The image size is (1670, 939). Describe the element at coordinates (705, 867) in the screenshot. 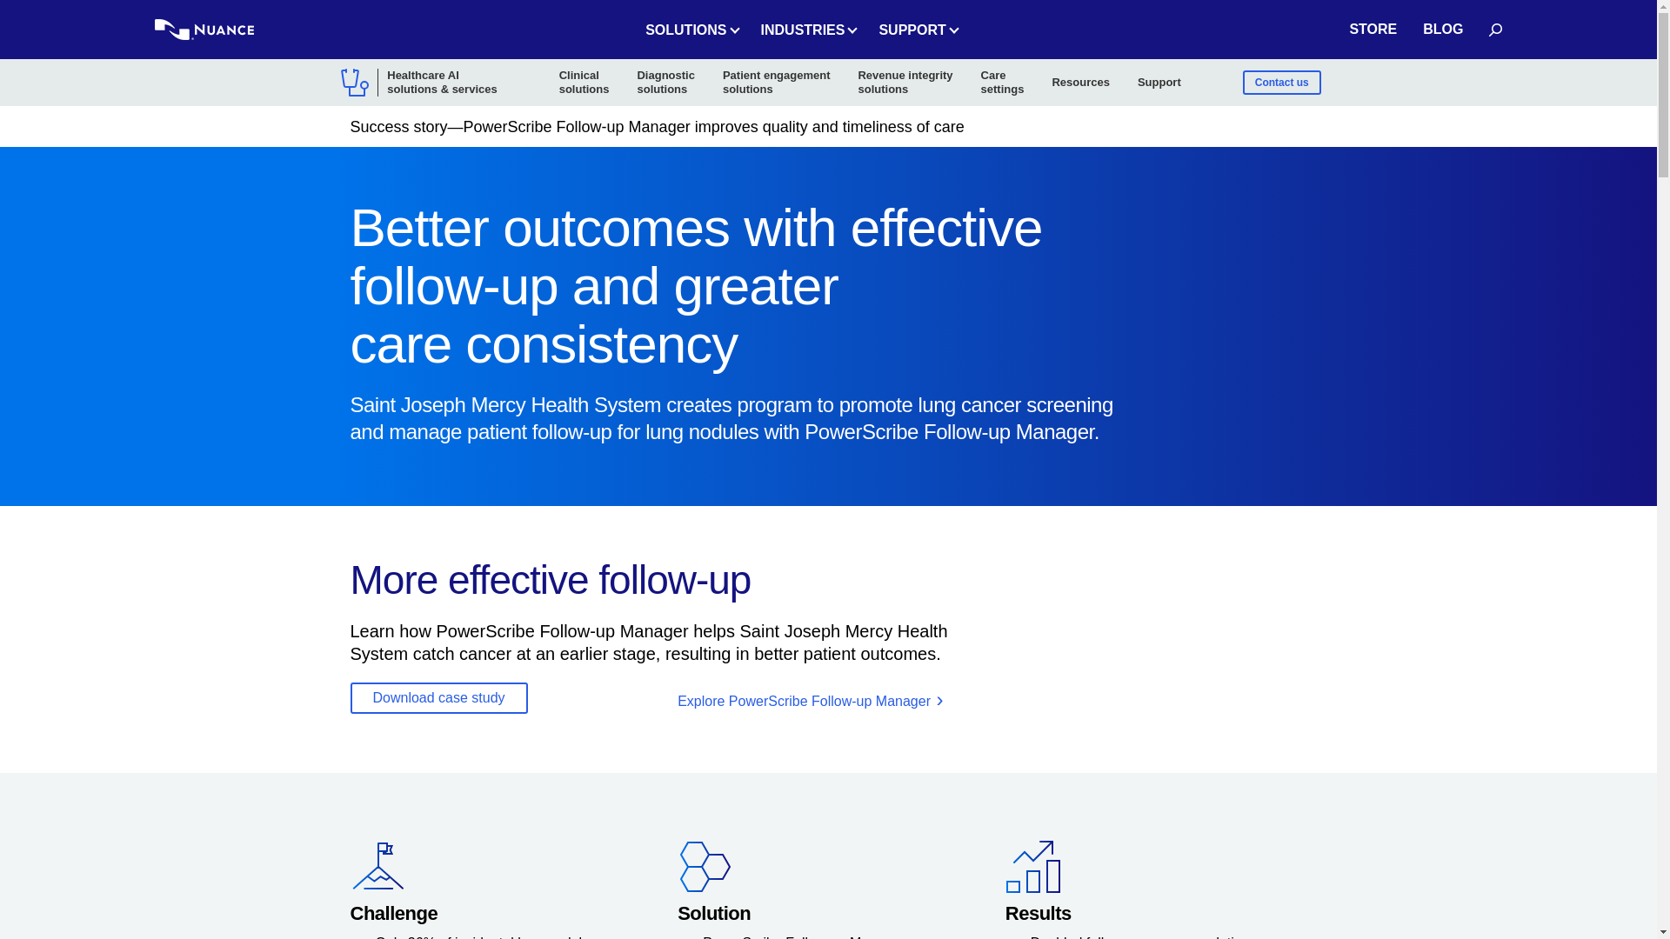

I see `molecule-40` at that location.